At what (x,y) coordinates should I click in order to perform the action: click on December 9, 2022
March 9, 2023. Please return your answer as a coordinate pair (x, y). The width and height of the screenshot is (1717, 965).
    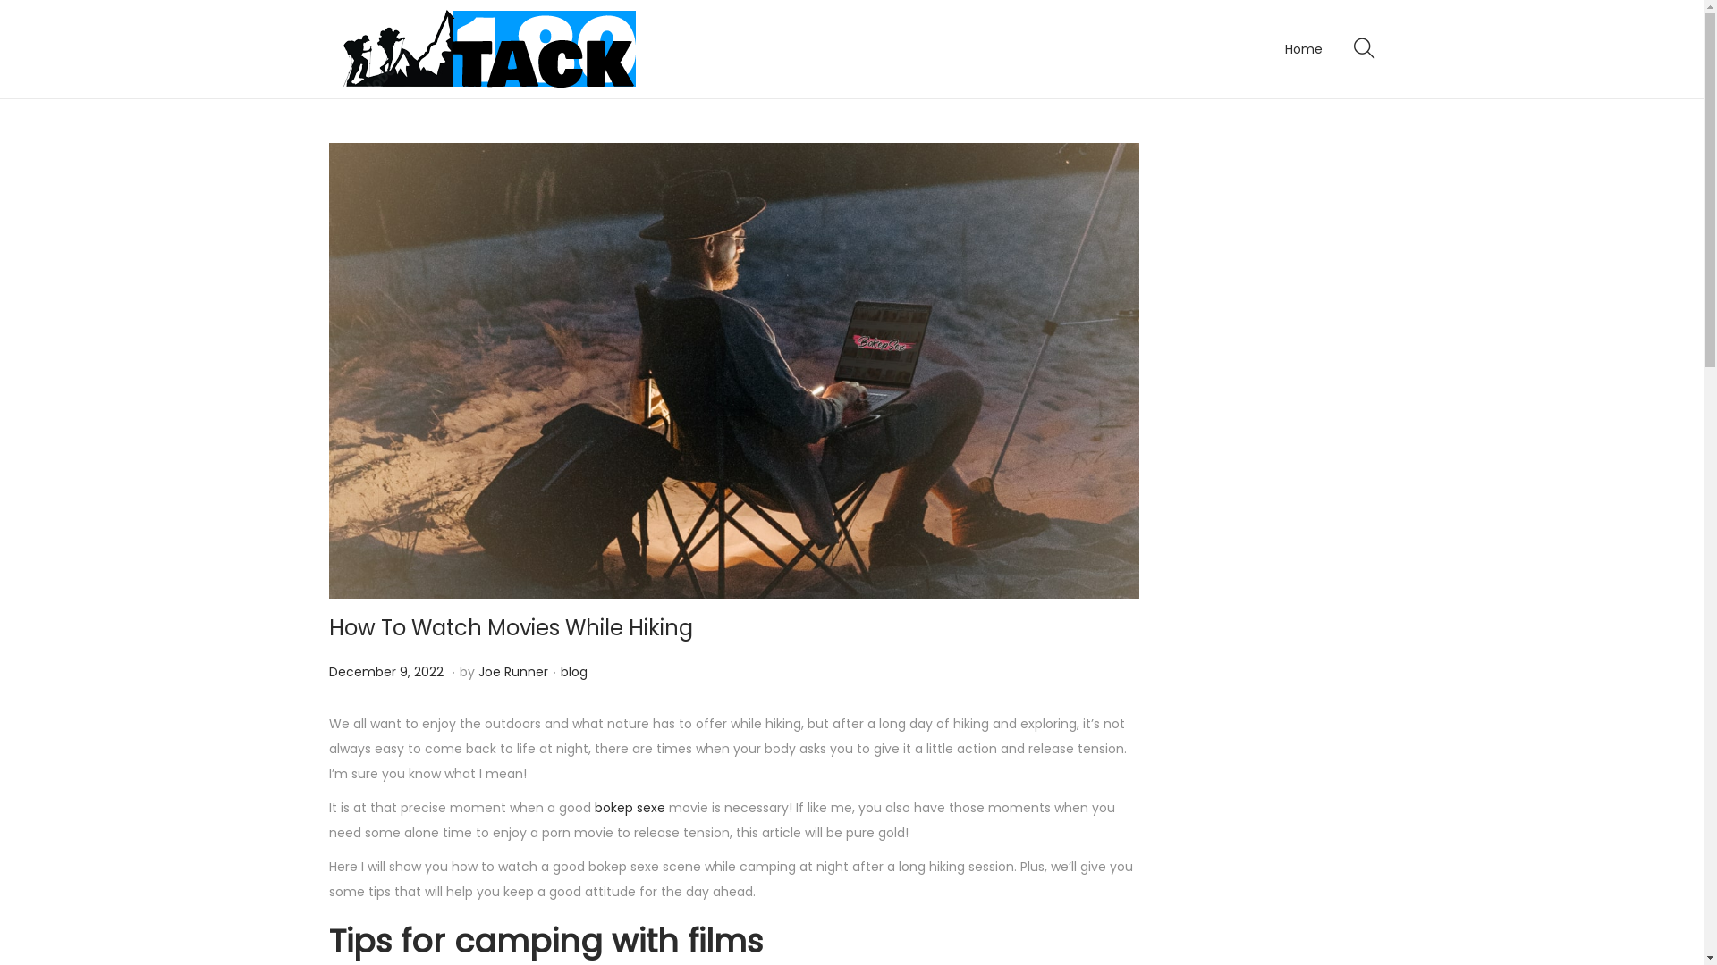
    Looking at the image, I should click on (388, 672).